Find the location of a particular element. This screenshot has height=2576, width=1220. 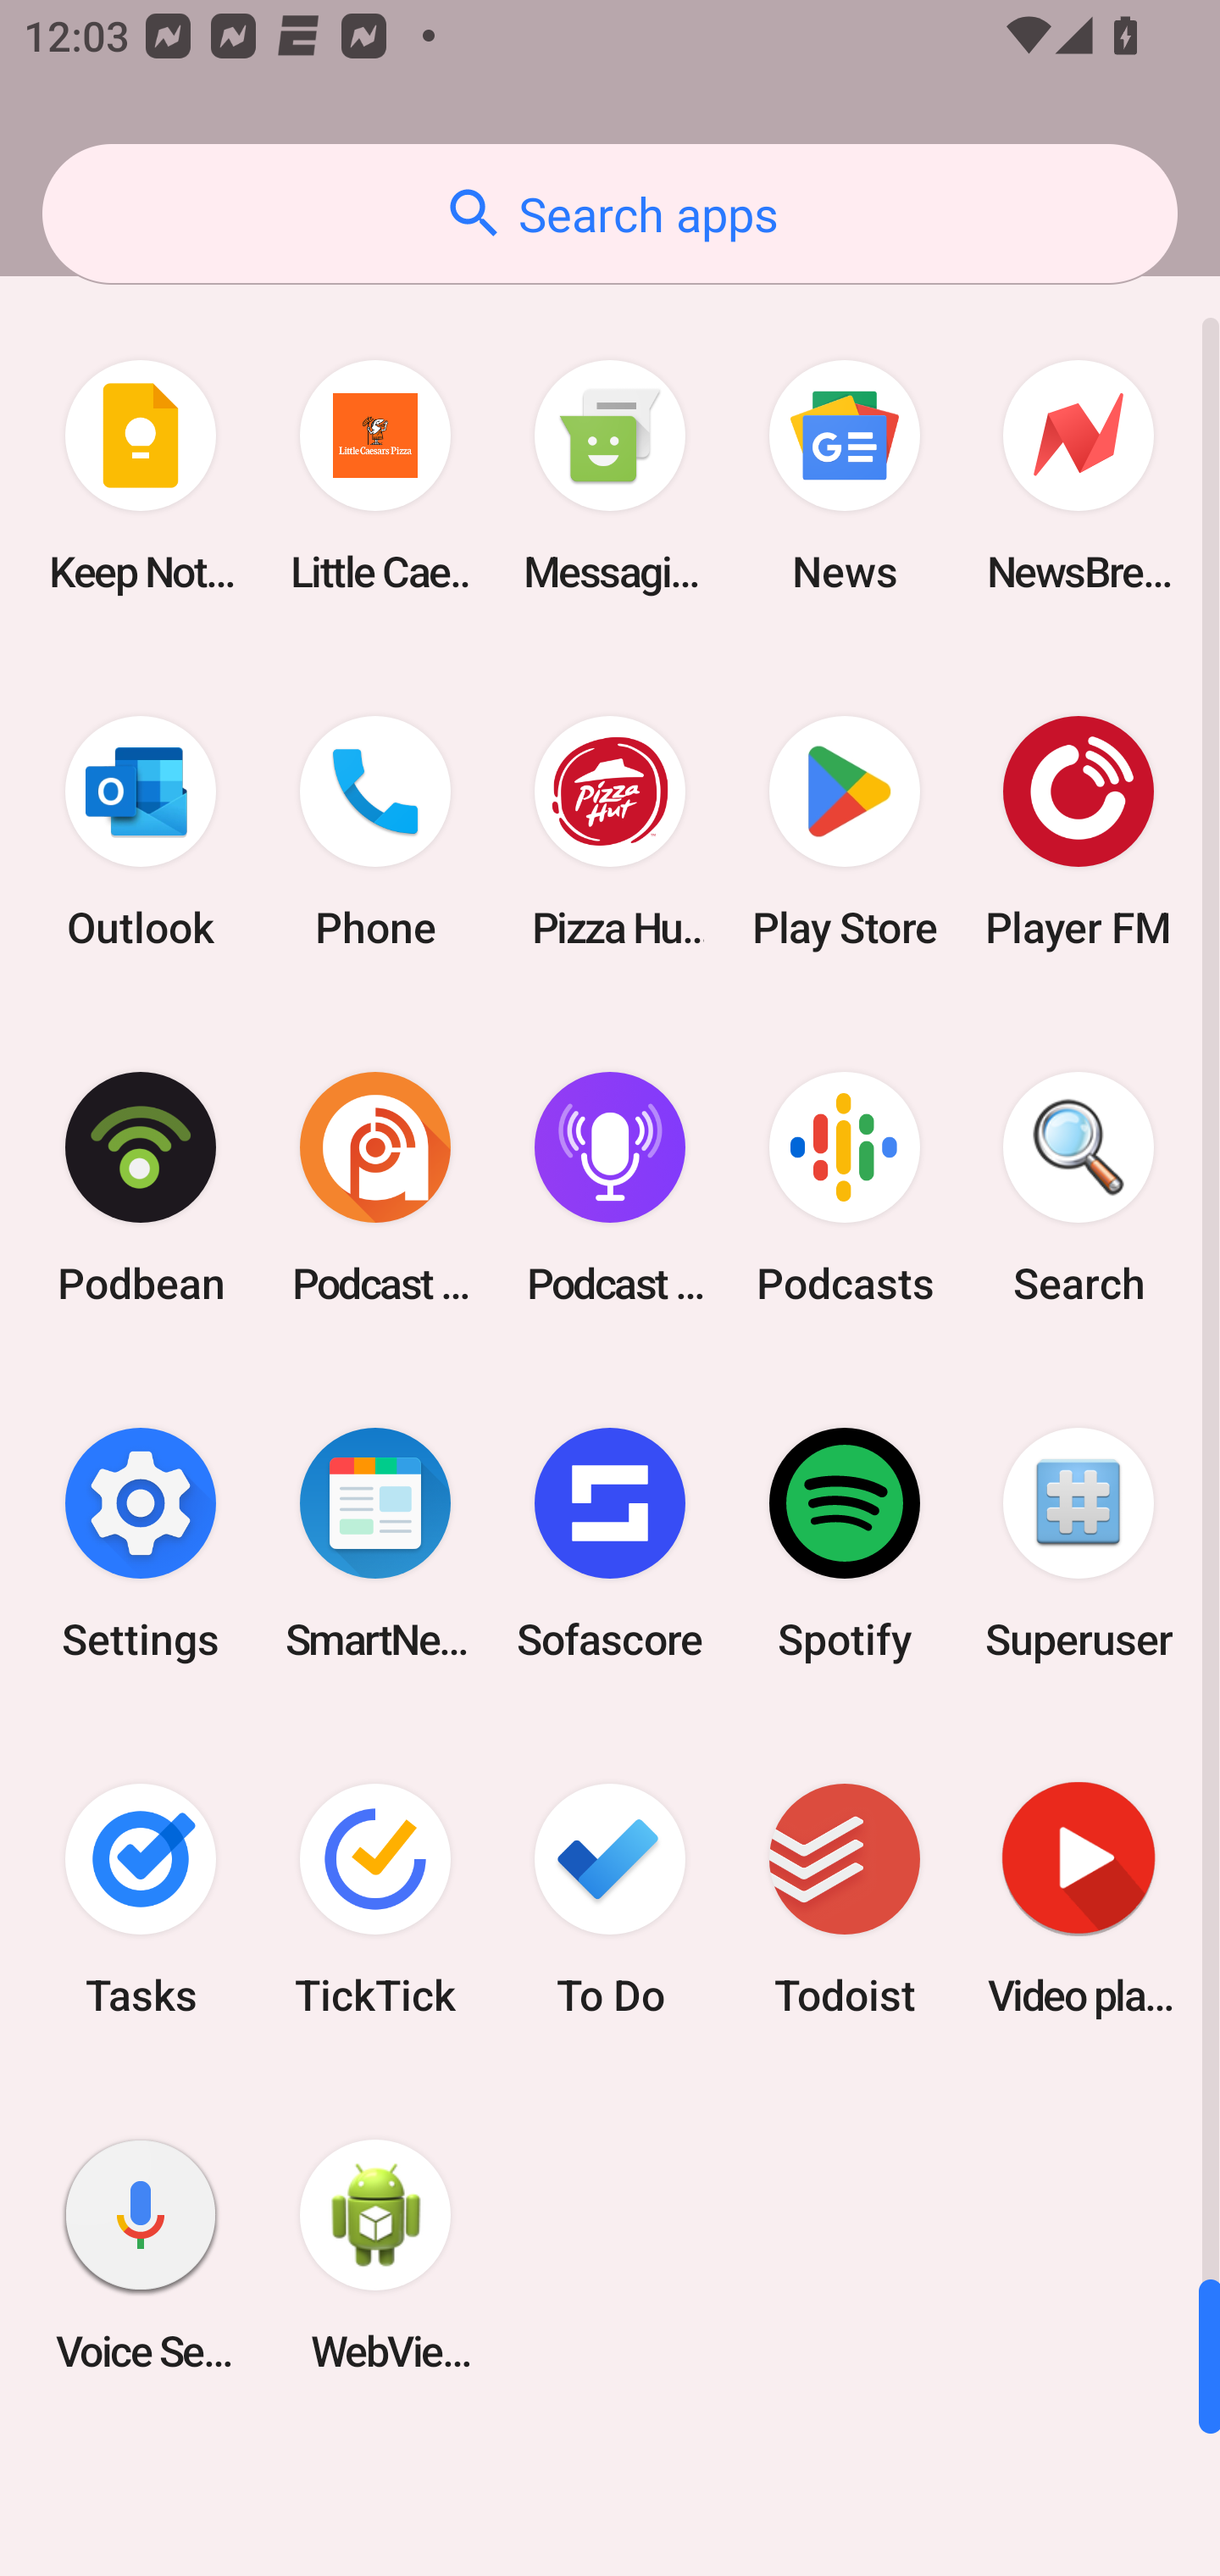

Settings is located at coordinates (141, 1542).